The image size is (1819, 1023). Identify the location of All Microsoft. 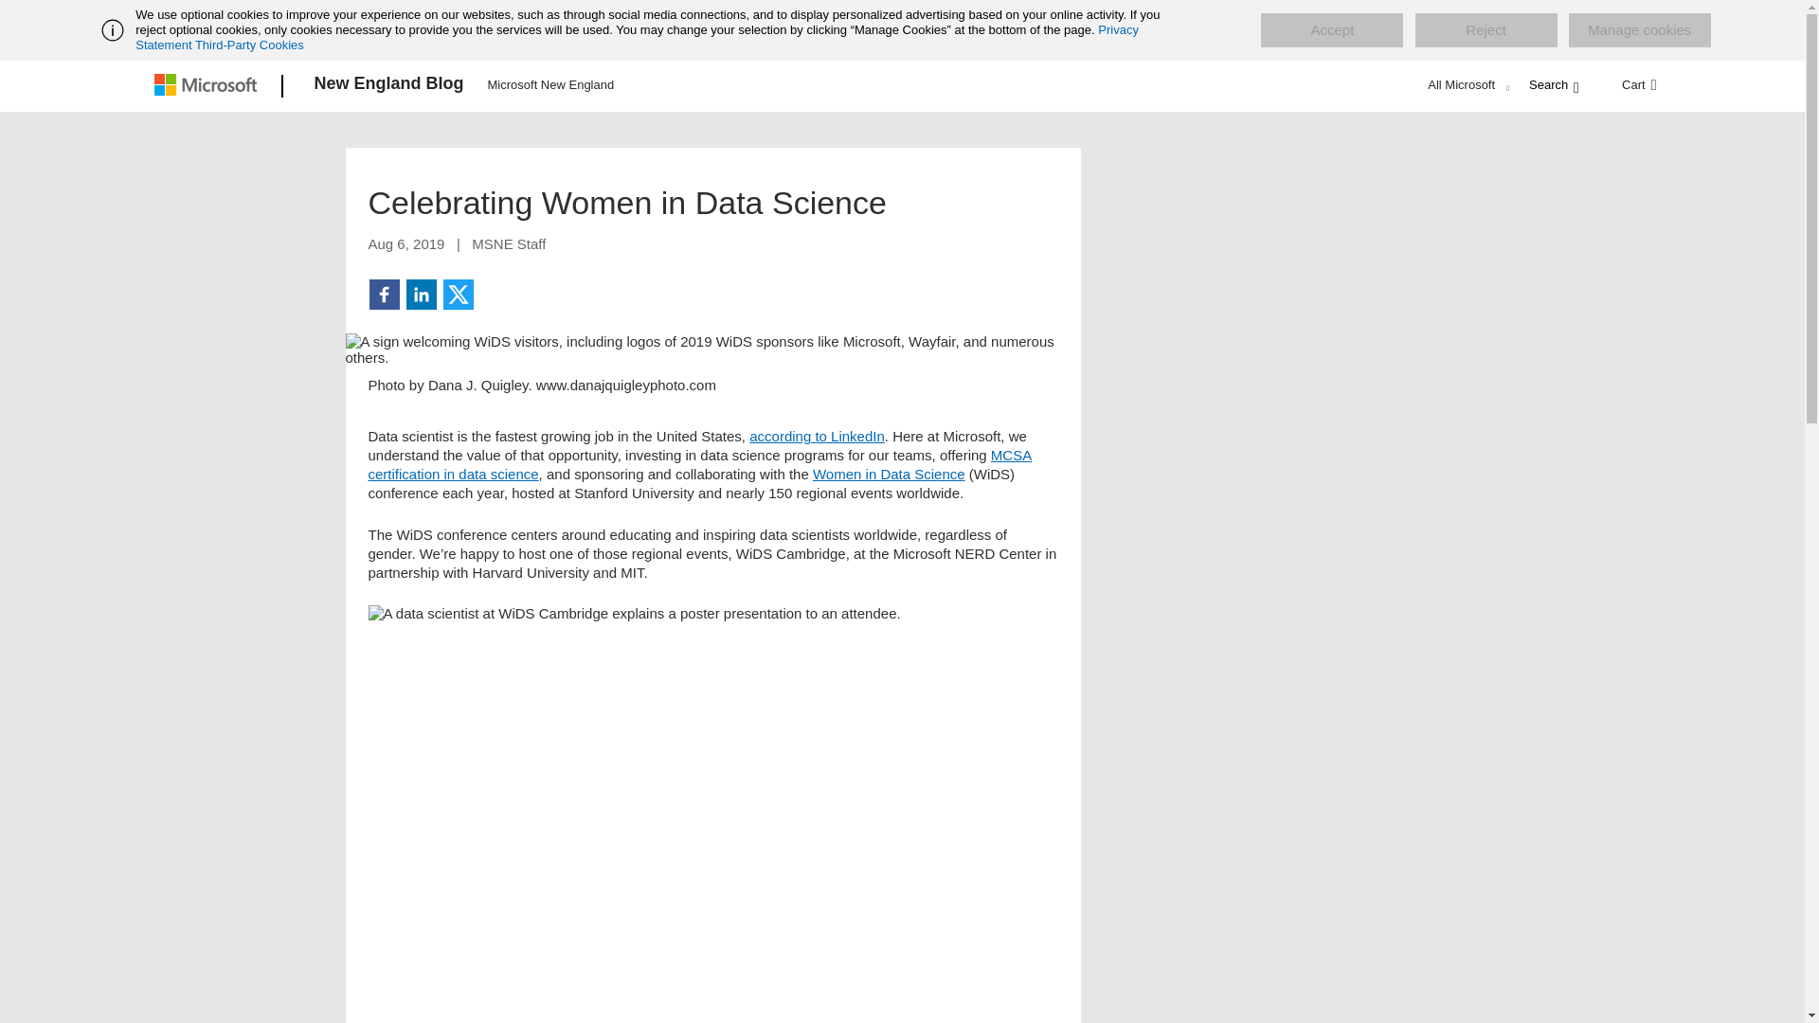
(1466, 84).